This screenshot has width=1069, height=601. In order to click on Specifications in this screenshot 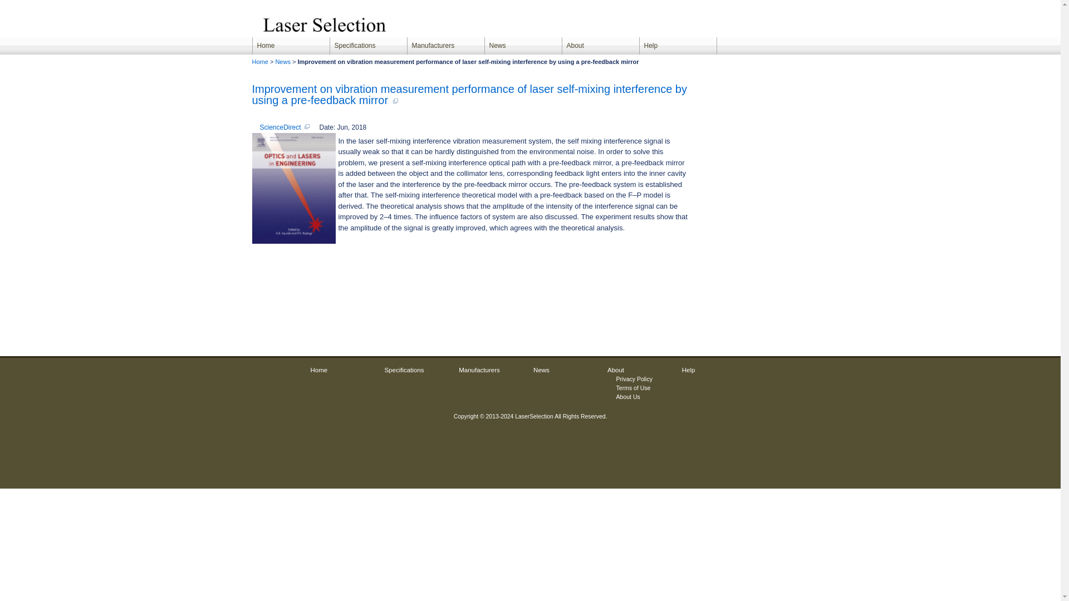, I will do `click(368, 46)`.